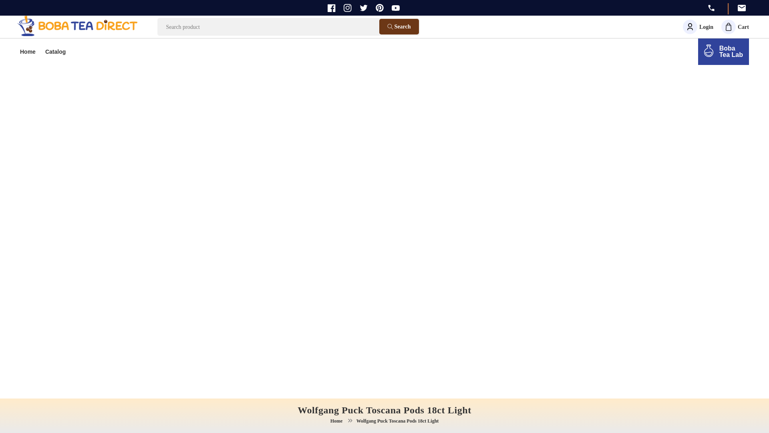  Describe the element at coordinates (364, 8) in the screenshot. I see `Catalog` at that location.